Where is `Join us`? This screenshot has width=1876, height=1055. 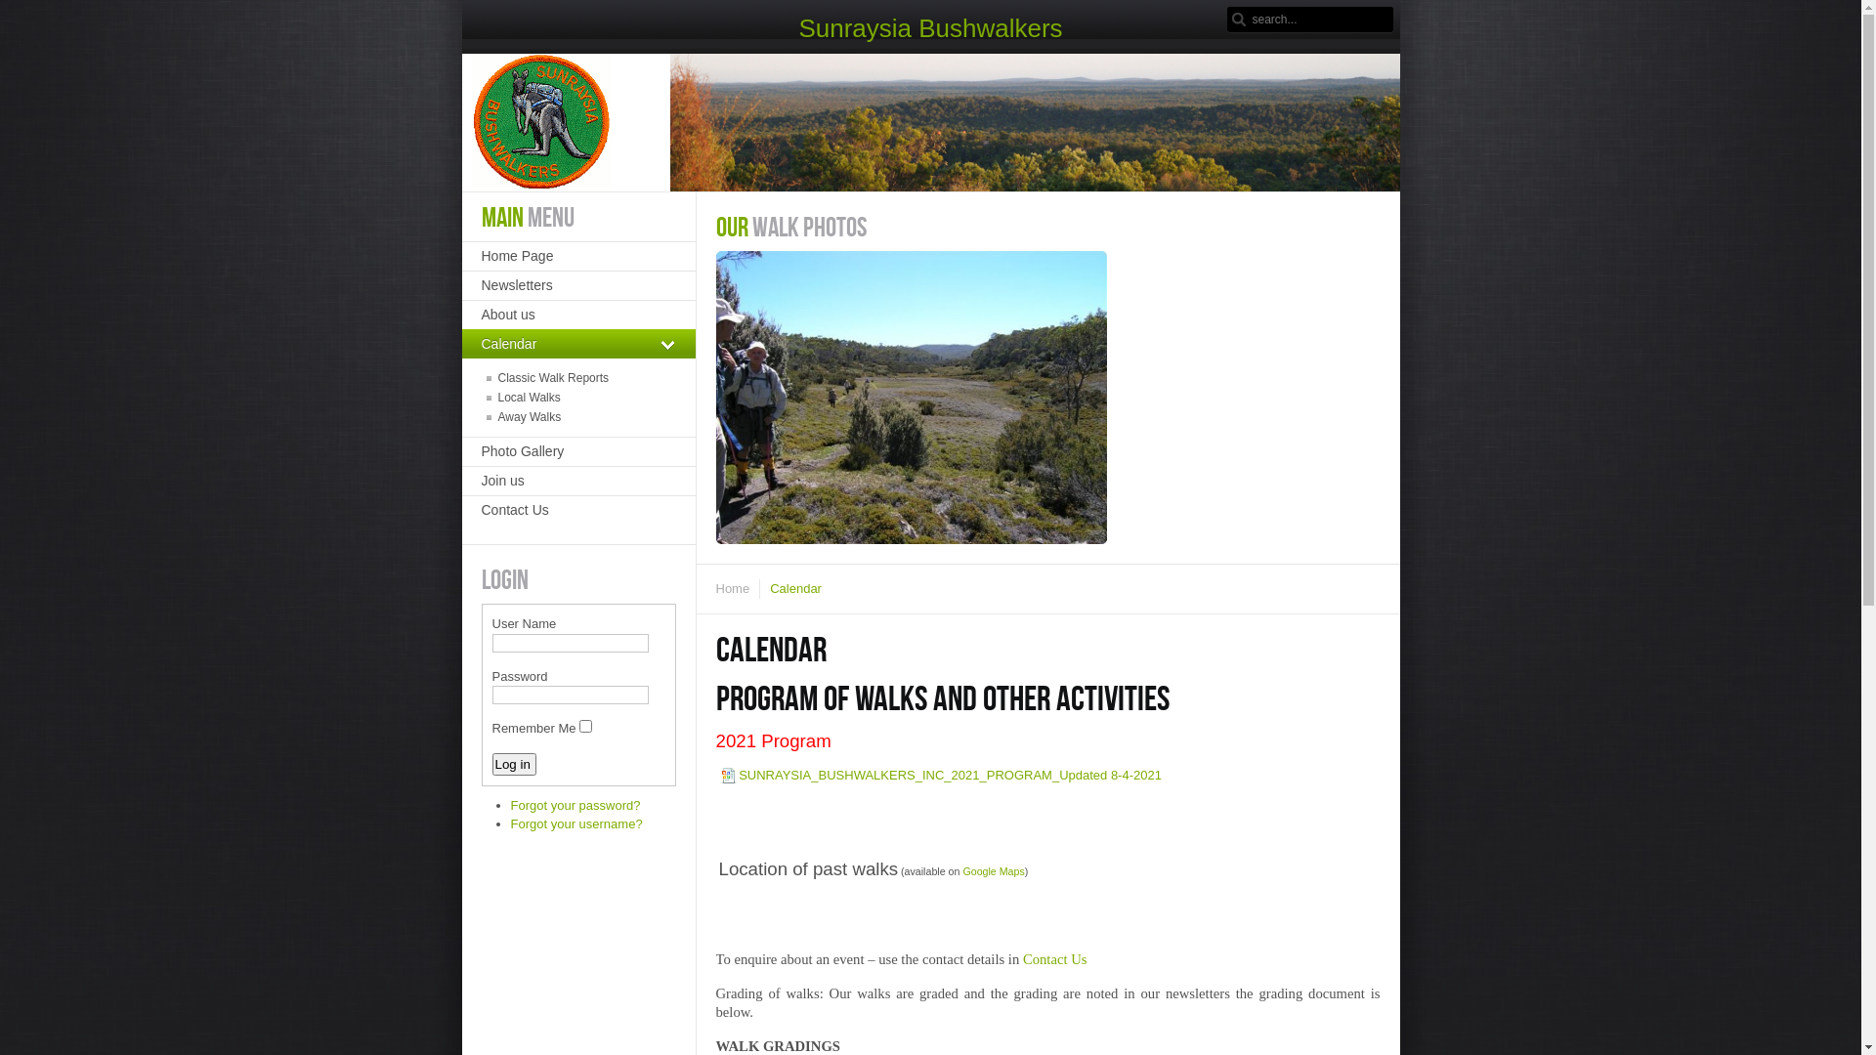 Join us is located at coordinates (578, 481).